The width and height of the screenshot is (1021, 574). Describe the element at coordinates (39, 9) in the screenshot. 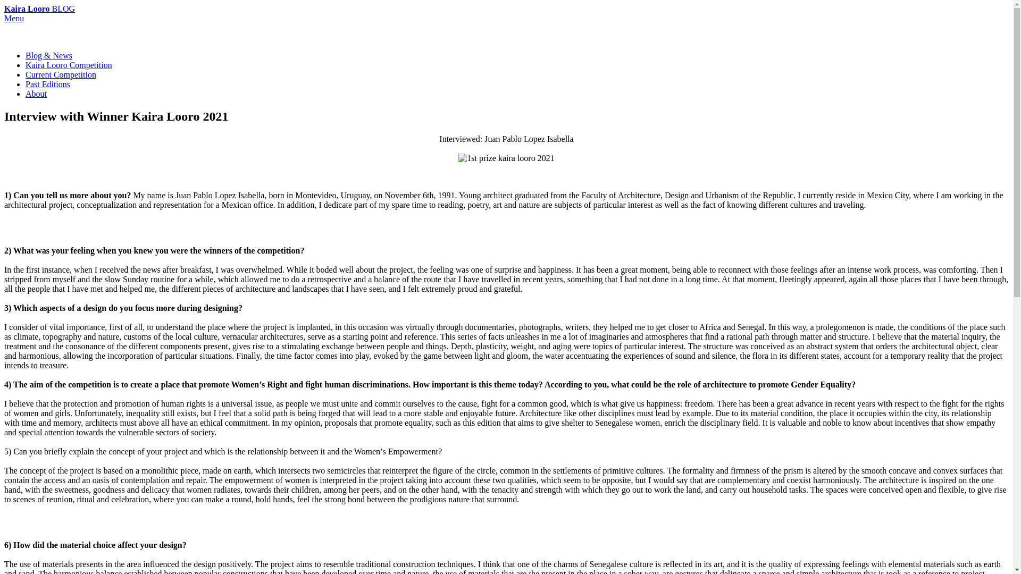

I see `Kaira Looro BLOG` at that location.